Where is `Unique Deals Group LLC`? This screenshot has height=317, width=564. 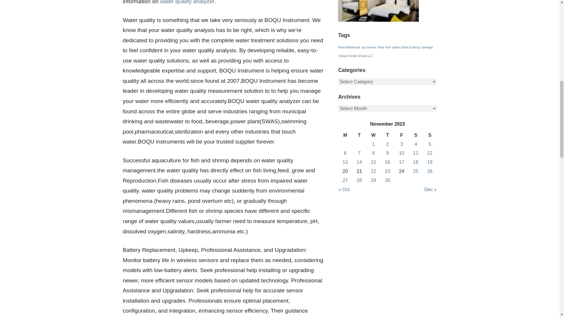
Unique Deals Group LLC is located at coordinates (355, 55).